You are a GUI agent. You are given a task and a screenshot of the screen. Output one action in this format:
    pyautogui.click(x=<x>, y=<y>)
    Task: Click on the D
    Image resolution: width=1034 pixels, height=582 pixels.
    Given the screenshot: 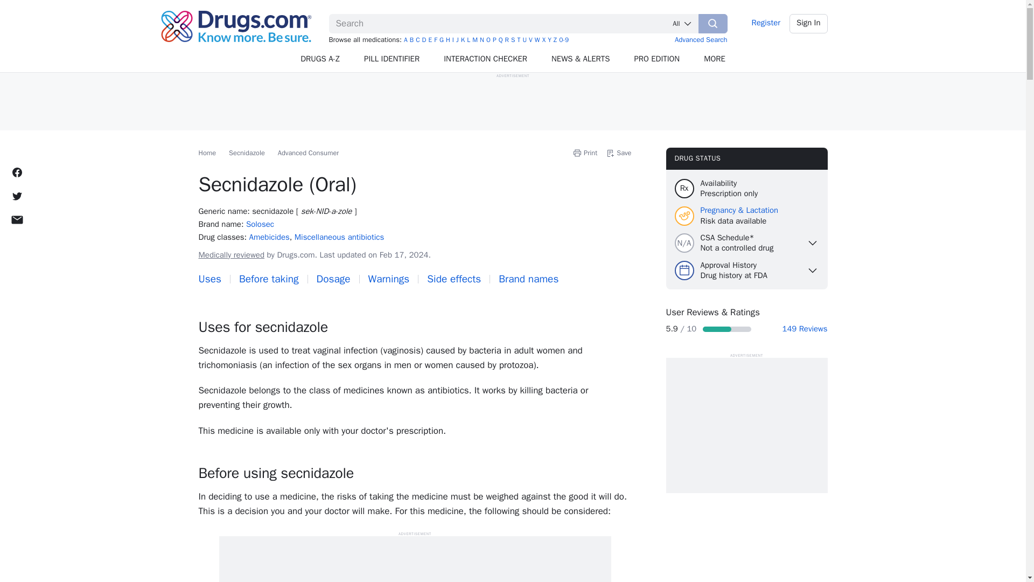 What is the action you would take?
    pyautogui.click(x=424, y=40)
    